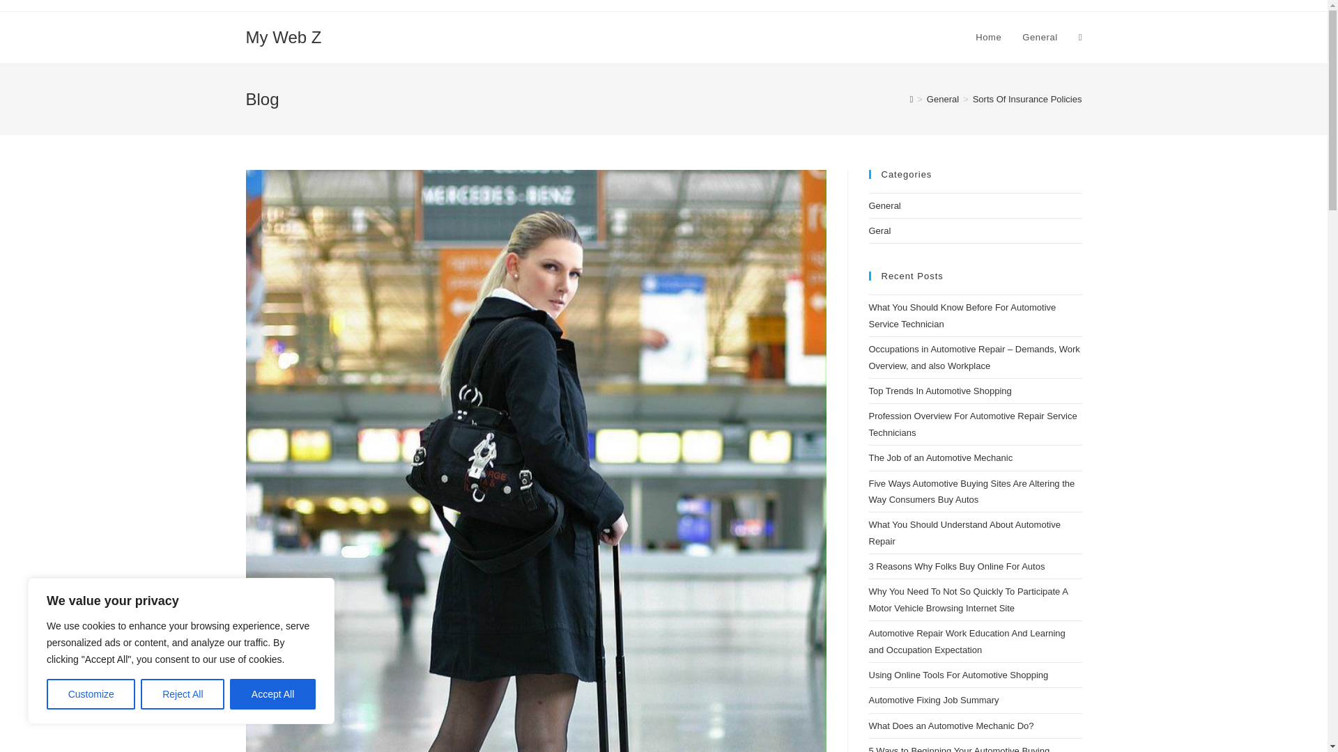  I want to click on My Web Z, so click(283, 36).